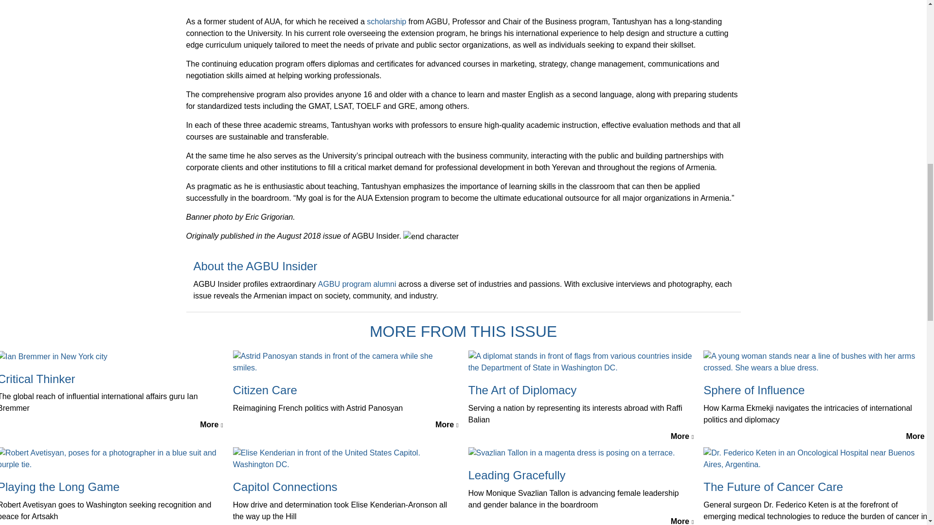 The height and width of the screenshot is (525, 934). Describe the element at coordinates (54, 356) in the screenshot. I see `Critical Thinker` at that location.